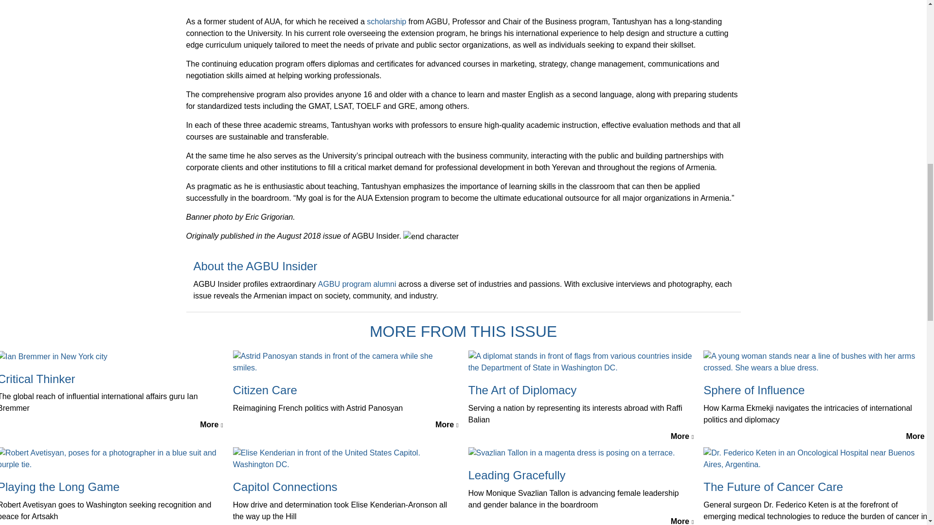 The height and width of the screenshot is (525, 934). Describe the element at coordinates (54, 356) in the screenshot. I see `Critical Thinker` at that location.